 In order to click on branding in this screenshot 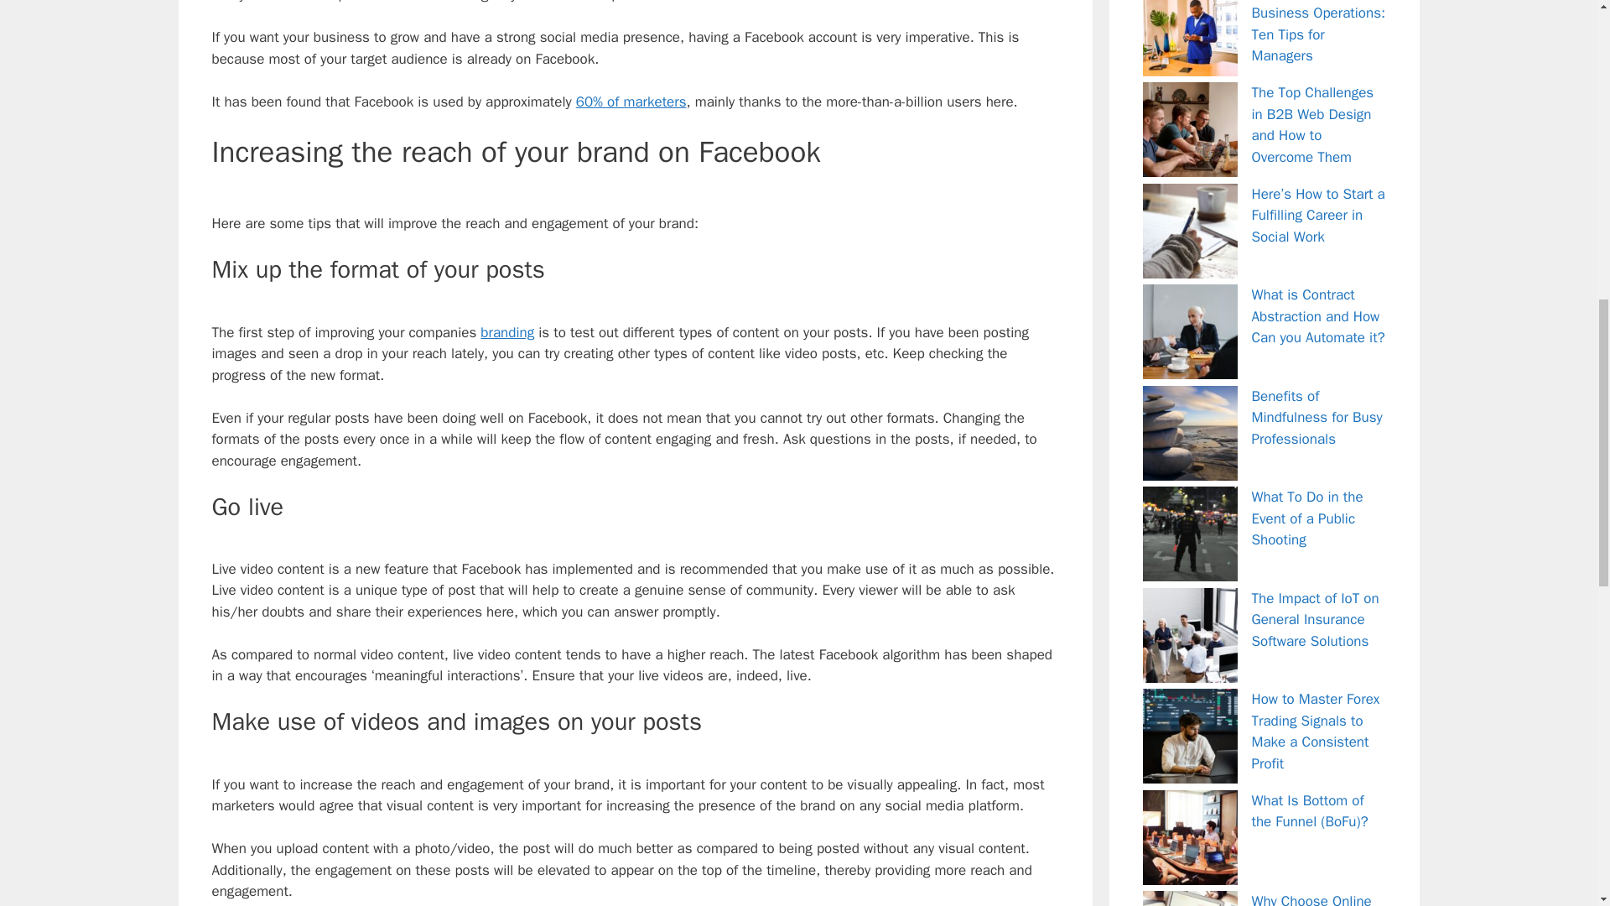, I will do `click(506, 332)`.